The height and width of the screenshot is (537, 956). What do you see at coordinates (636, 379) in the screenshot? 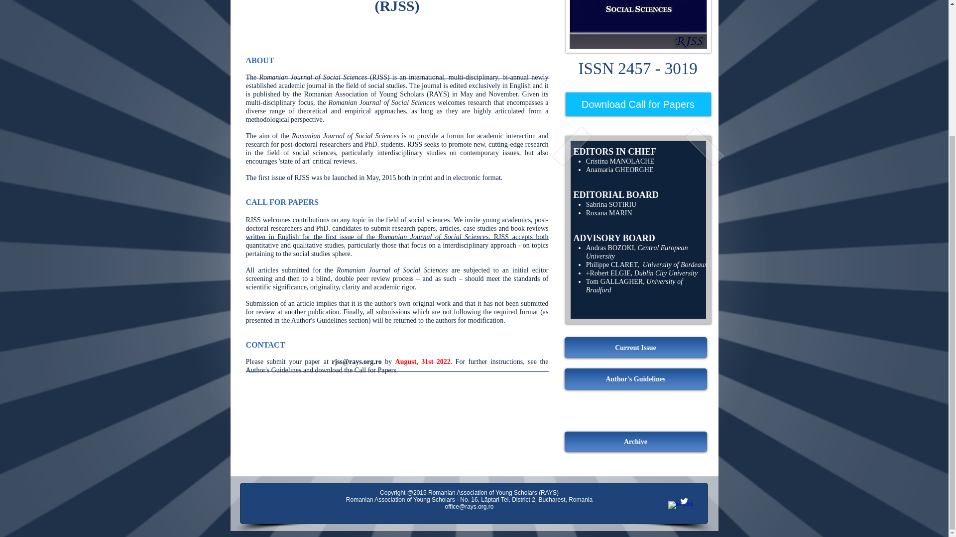
I see `Author's Guidelines` at bounding box center [636, 379].